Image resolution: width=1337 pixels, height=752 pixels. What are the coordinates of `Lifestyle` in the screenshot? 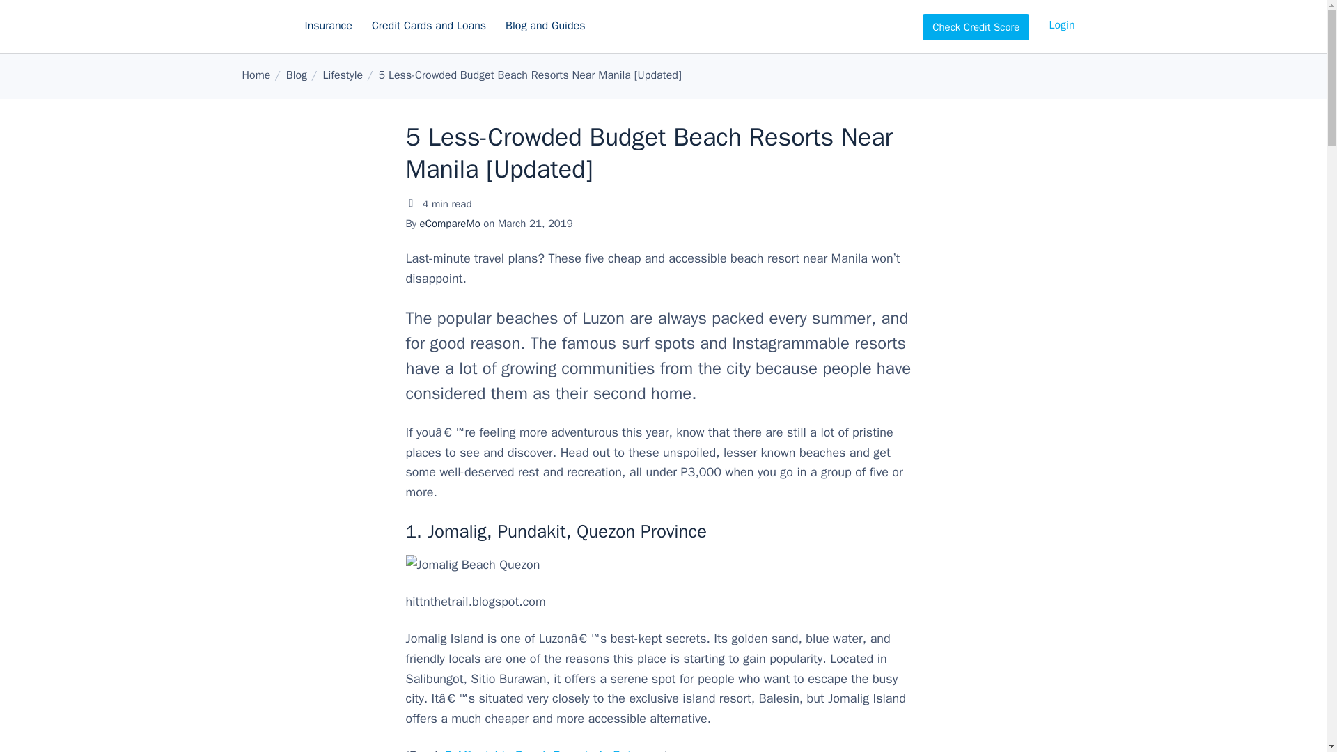 It's located at (342, 75).